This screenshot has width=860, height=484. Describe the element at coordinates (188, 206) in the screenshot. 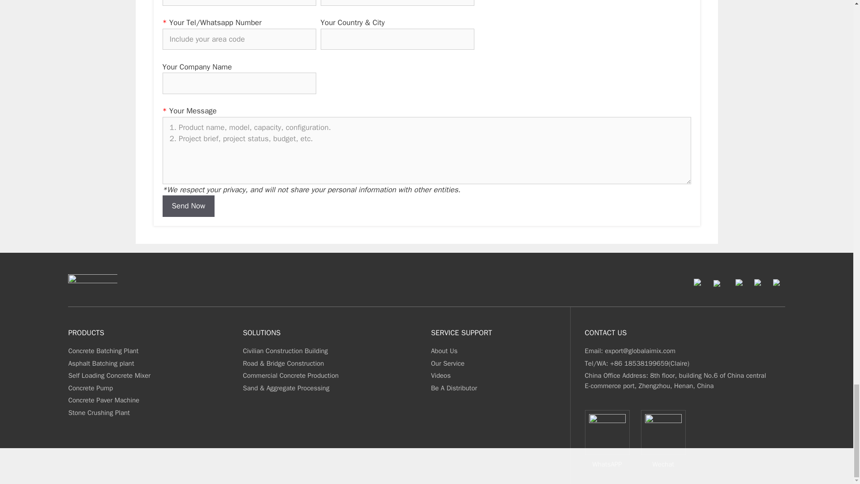

I see `Send Now` at that location.